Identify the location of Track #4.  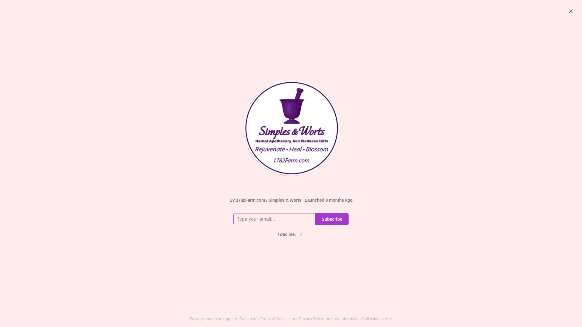
(277, 29).